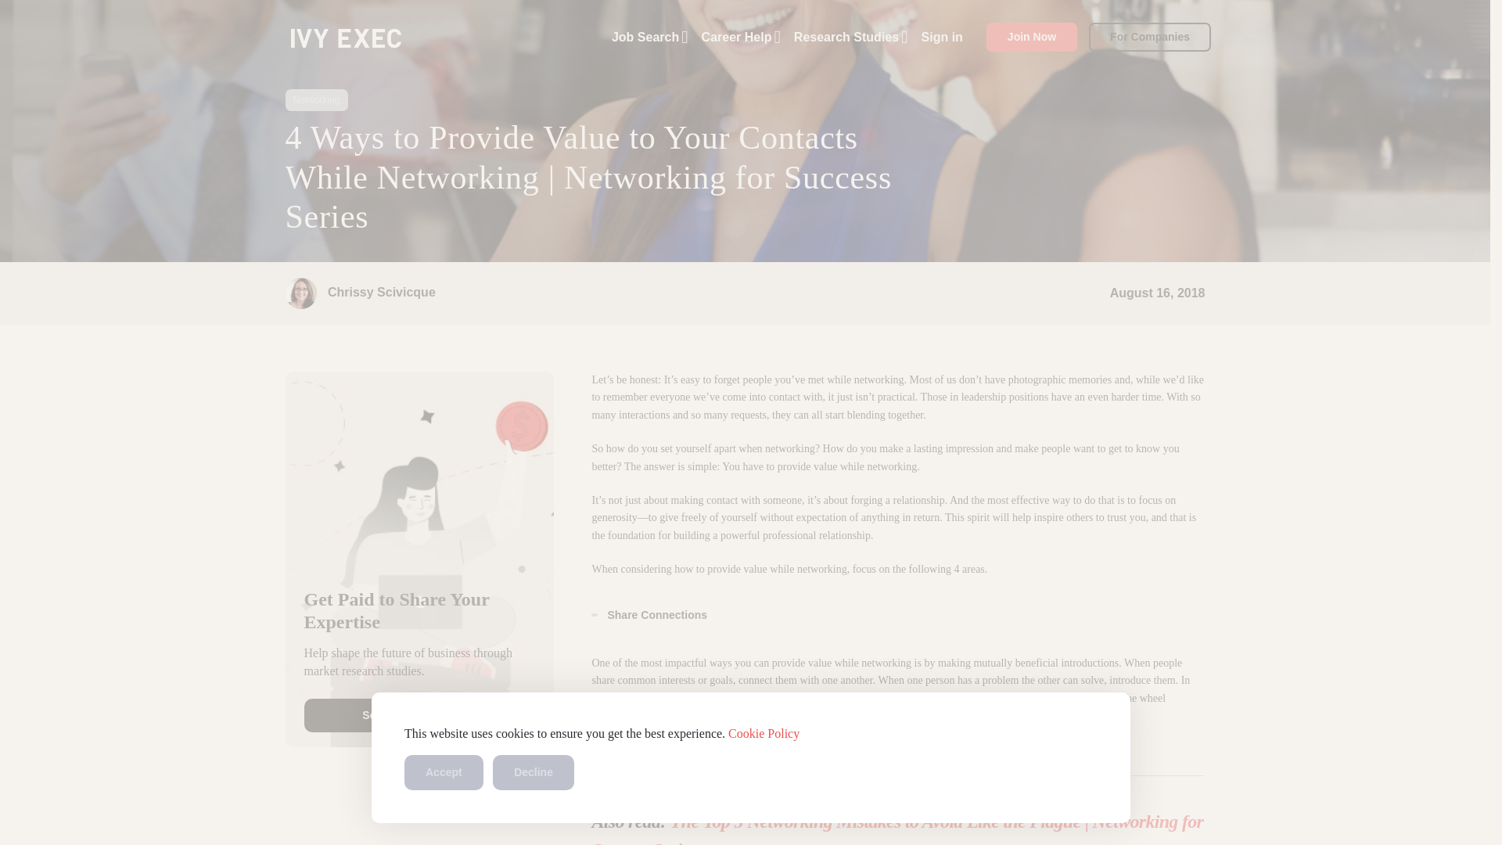 The width and height of the screenshot is (1502, 845). I want to click on Sign in, so click(942, 36).